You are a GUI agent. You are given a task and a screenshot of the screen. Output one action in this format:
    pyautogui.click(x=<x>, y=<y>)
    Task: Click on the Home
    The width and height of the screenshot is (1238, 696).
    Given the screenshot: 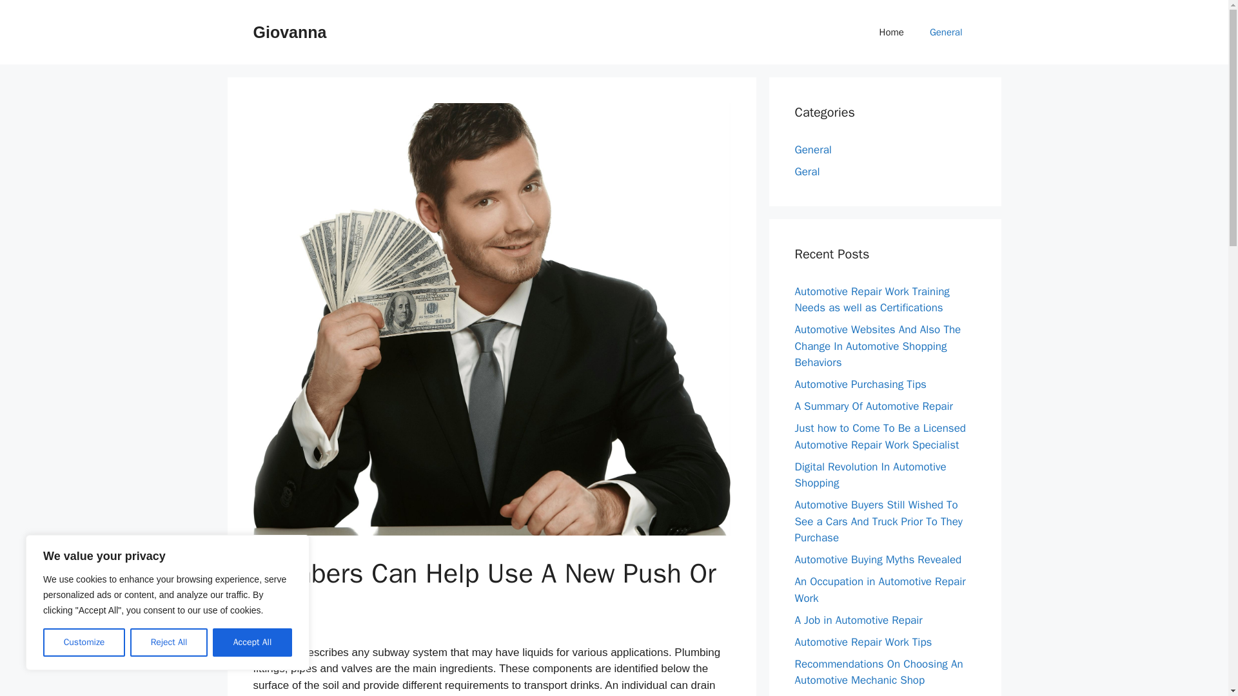 What is the action you would take?
    pyautogui.click(x=892, y=32)
    